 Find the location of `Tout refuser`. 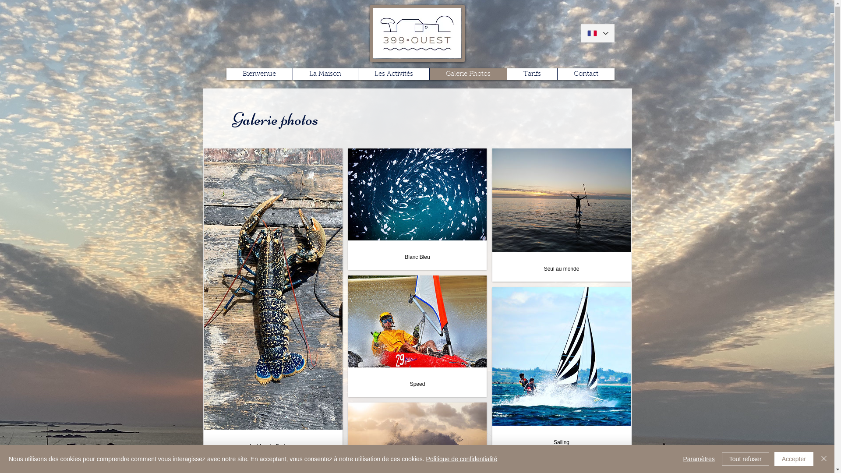

Tout refuser is located at coordinates (746, 459).